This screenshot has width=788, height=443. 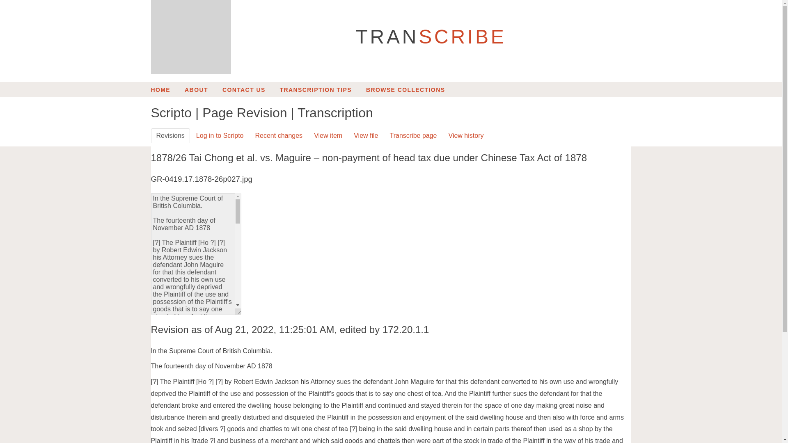 I want to click on View file, so click(x=365, y=135).